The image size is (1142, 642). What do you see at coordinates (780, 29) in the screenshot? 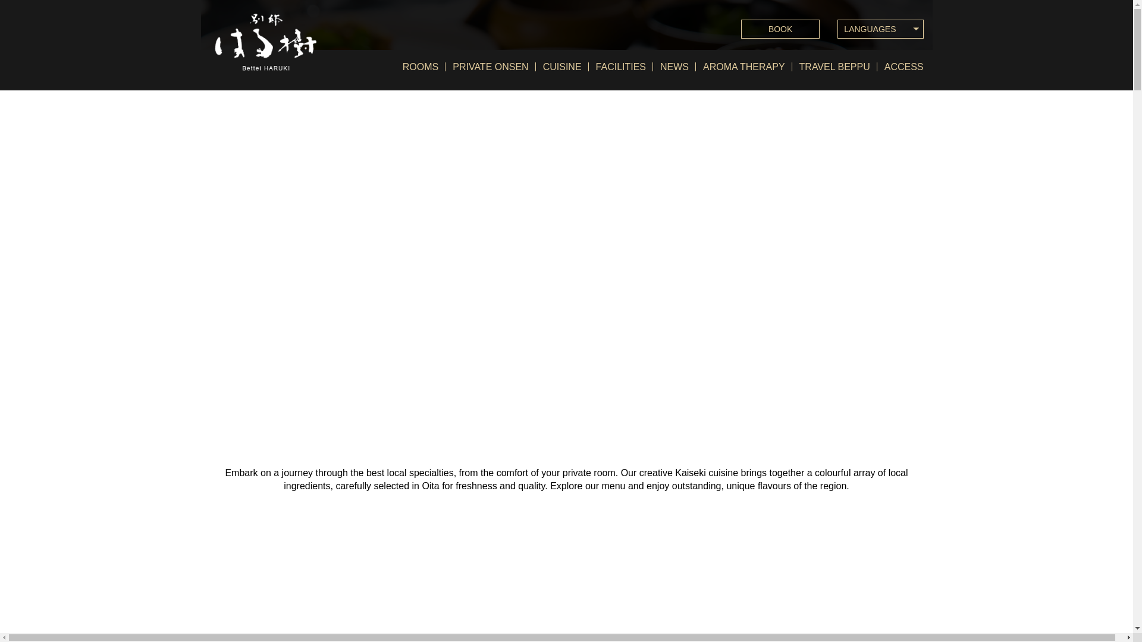
I see `BOOK` at bounding box center [780, 29].